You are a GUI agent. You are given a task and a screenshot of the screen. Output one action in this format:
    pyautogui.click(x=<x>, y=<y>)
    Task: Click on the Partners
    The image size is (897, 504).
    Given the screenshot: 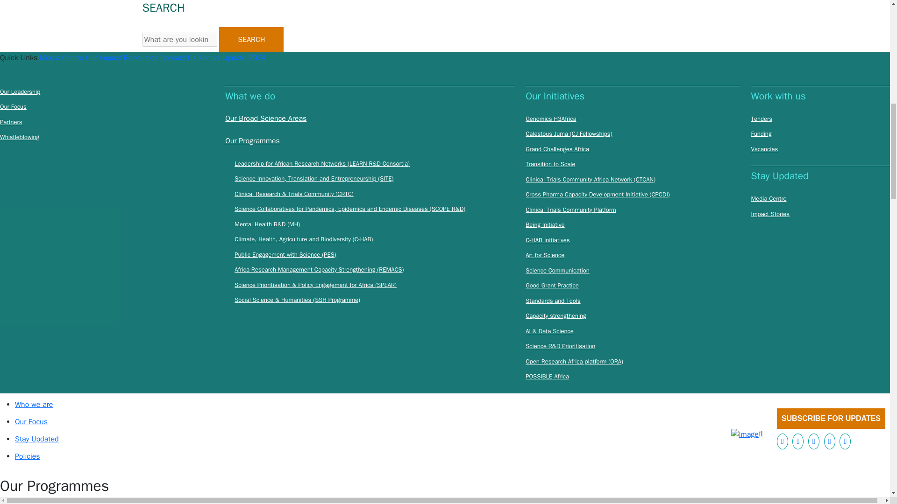 What is the action you would take?
    pyautogui.click(x=11, y=122)
    